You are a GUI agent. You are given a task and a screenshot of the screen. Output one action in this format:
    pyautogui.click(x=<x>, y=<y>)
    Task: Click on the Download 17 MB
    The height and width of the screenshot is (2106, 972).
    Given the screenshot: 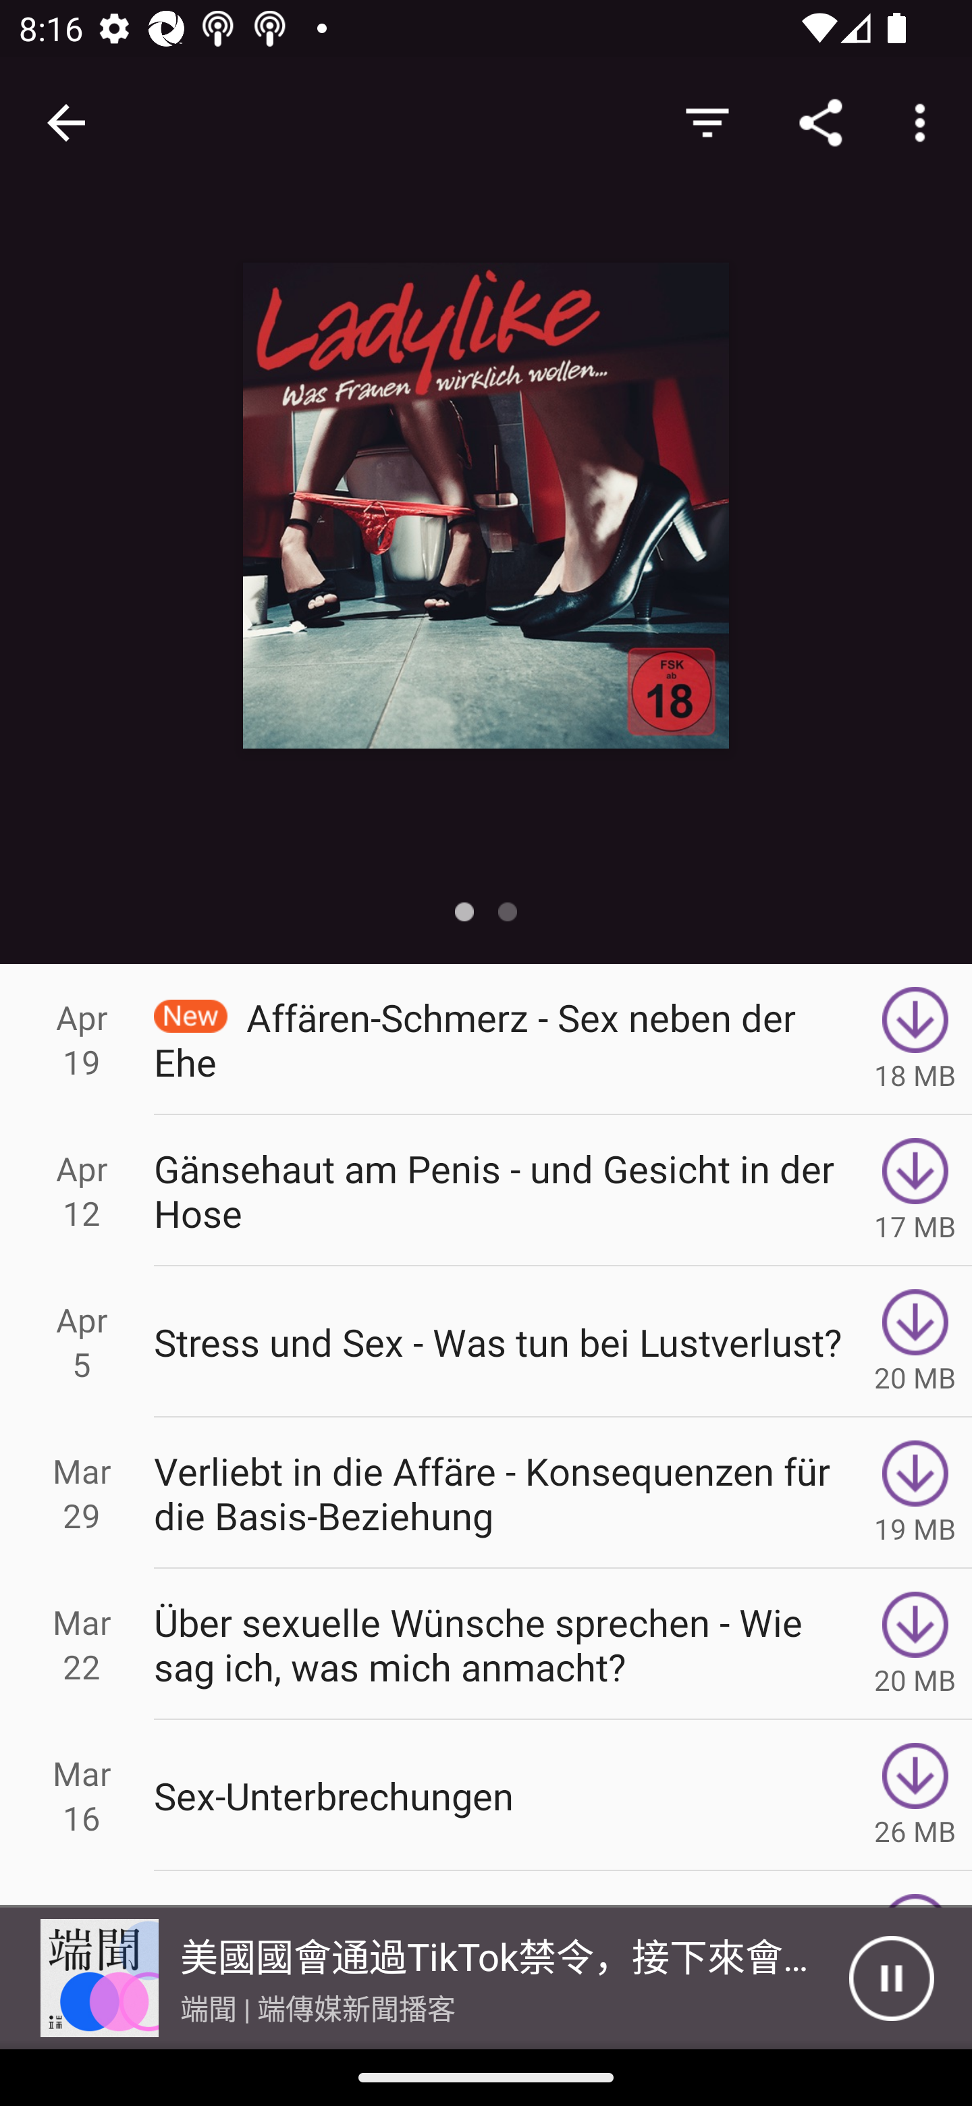 What is the action you would take?
    pyautogui.click(x=915, y=1189)
    